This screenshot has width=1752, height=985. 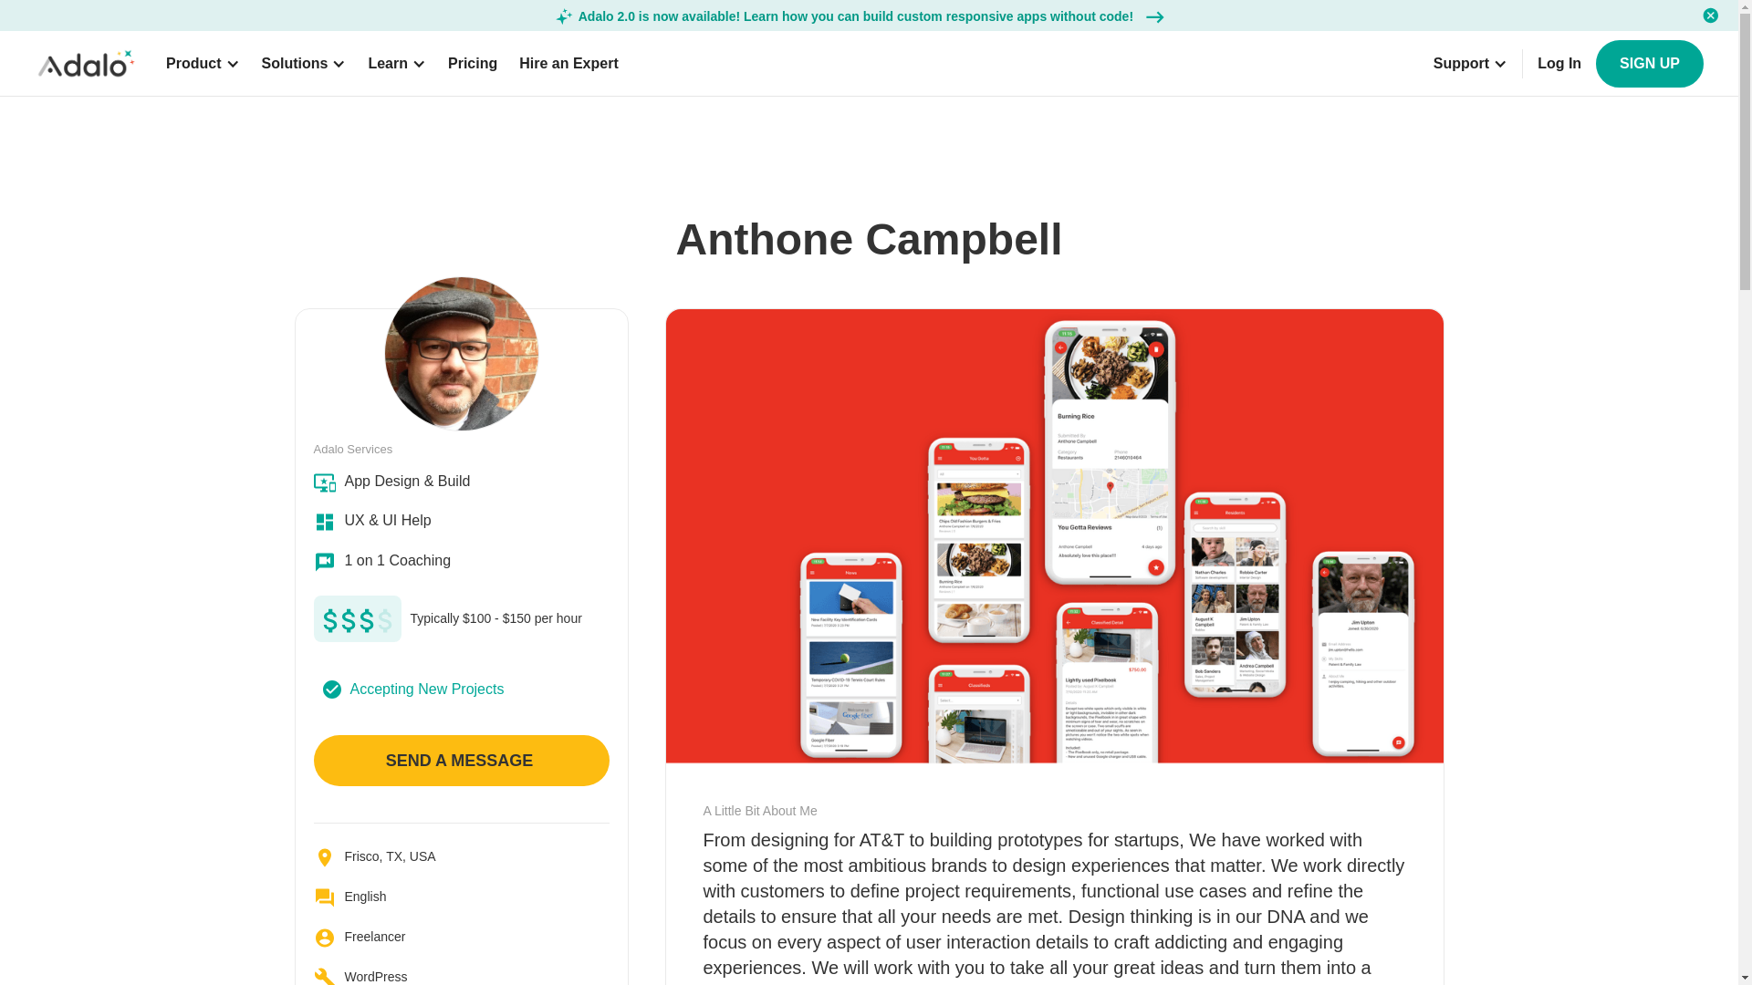 What do you see at coordinates (1650, 64) in the screenshot?
I see `SIGN UP` at bounding box center [1650, 64].